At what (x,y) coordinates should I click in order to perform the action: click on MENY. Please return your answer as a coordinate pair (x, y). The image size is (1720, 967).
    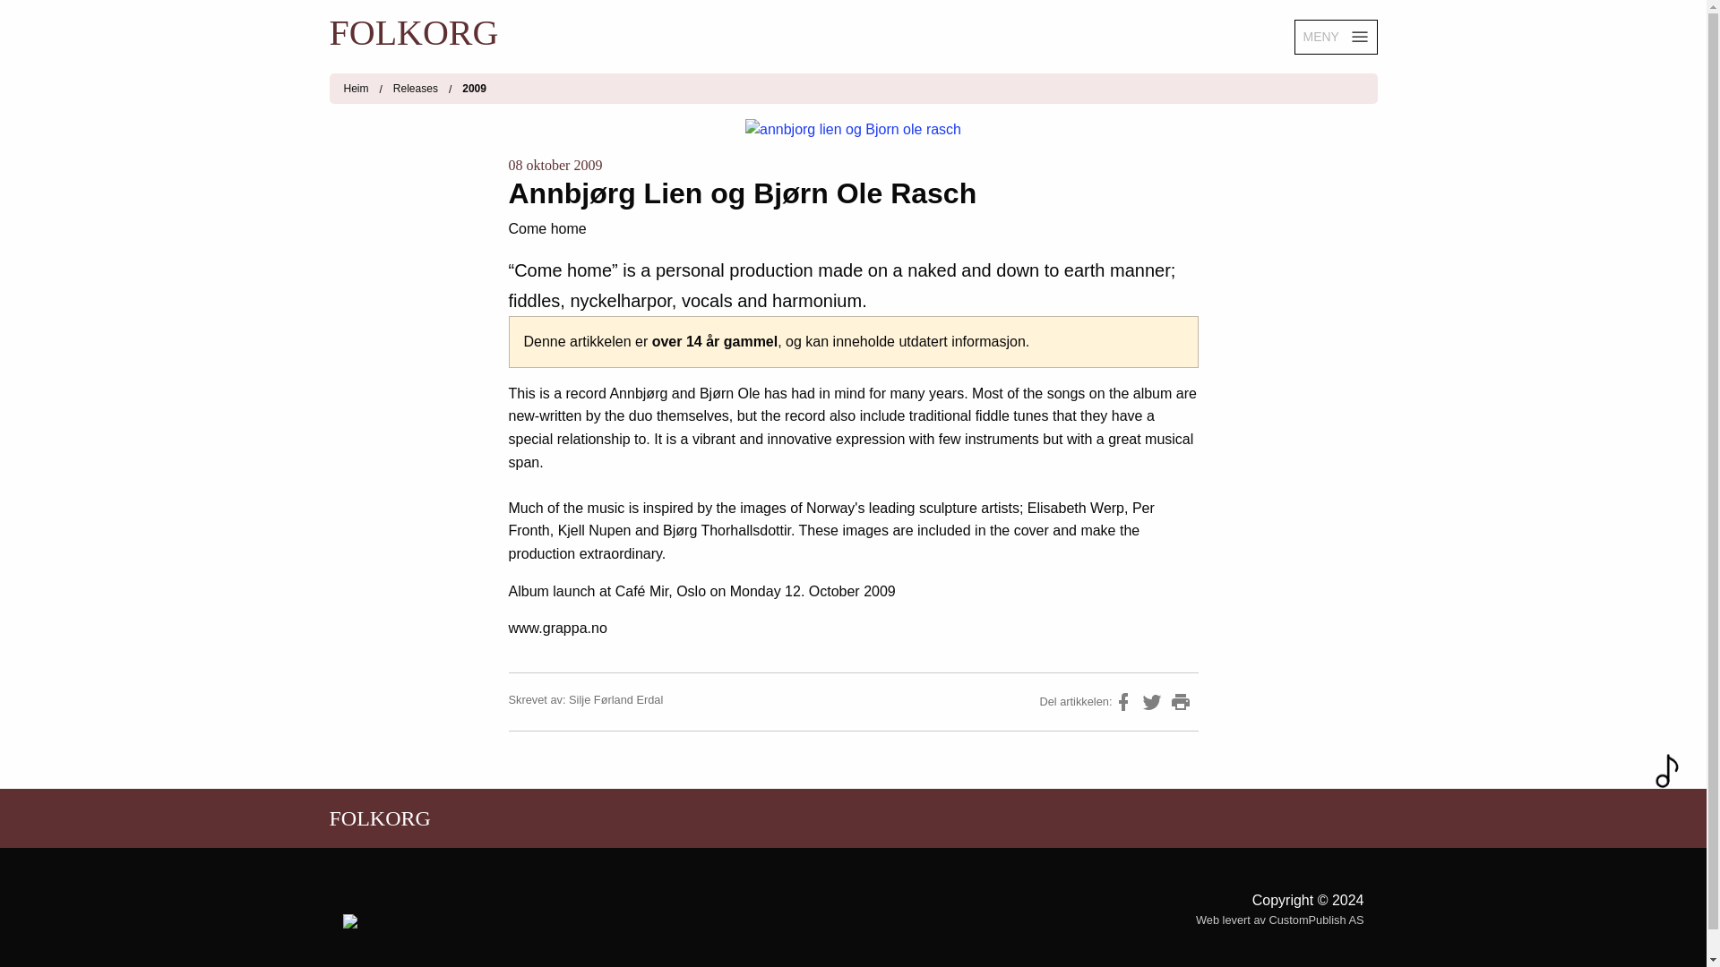
    Looking at the image, I should click on (1335, 36).